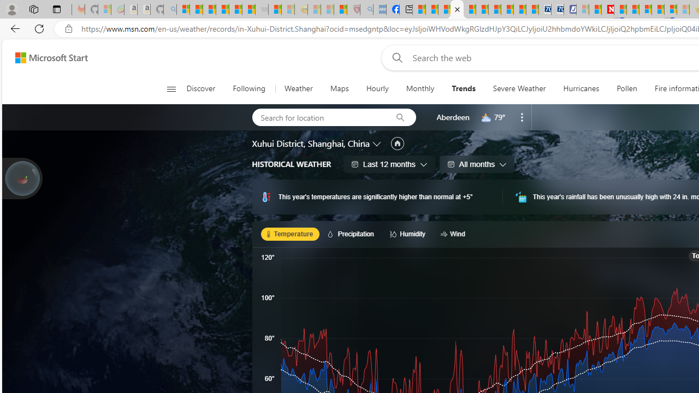 This screenshot has height=393, width=699. Describe the element at coordinates (581, 88) in the screenshot. I see `Hurricanes` at that location.